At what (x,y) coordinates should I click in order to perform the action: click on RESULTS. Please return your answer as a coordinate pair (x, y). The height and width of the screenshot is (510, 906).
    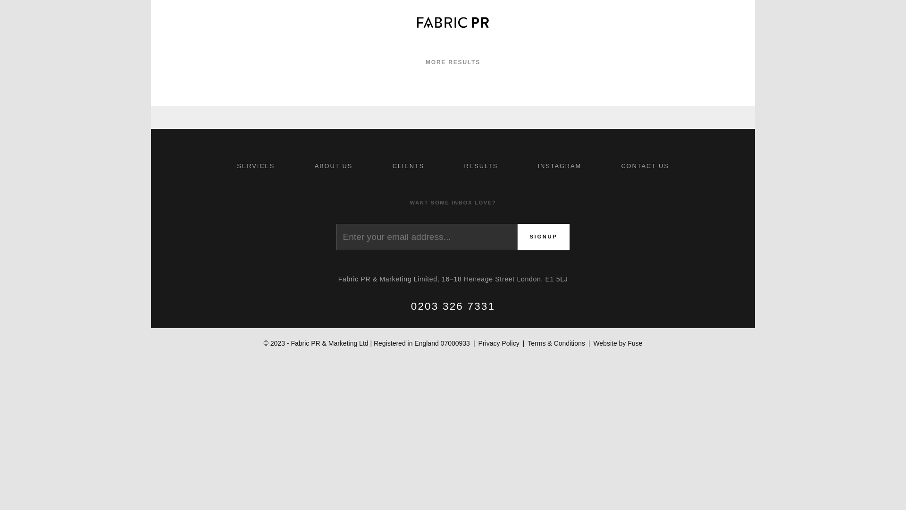
    Looking at the image, I should click on (481, 166).